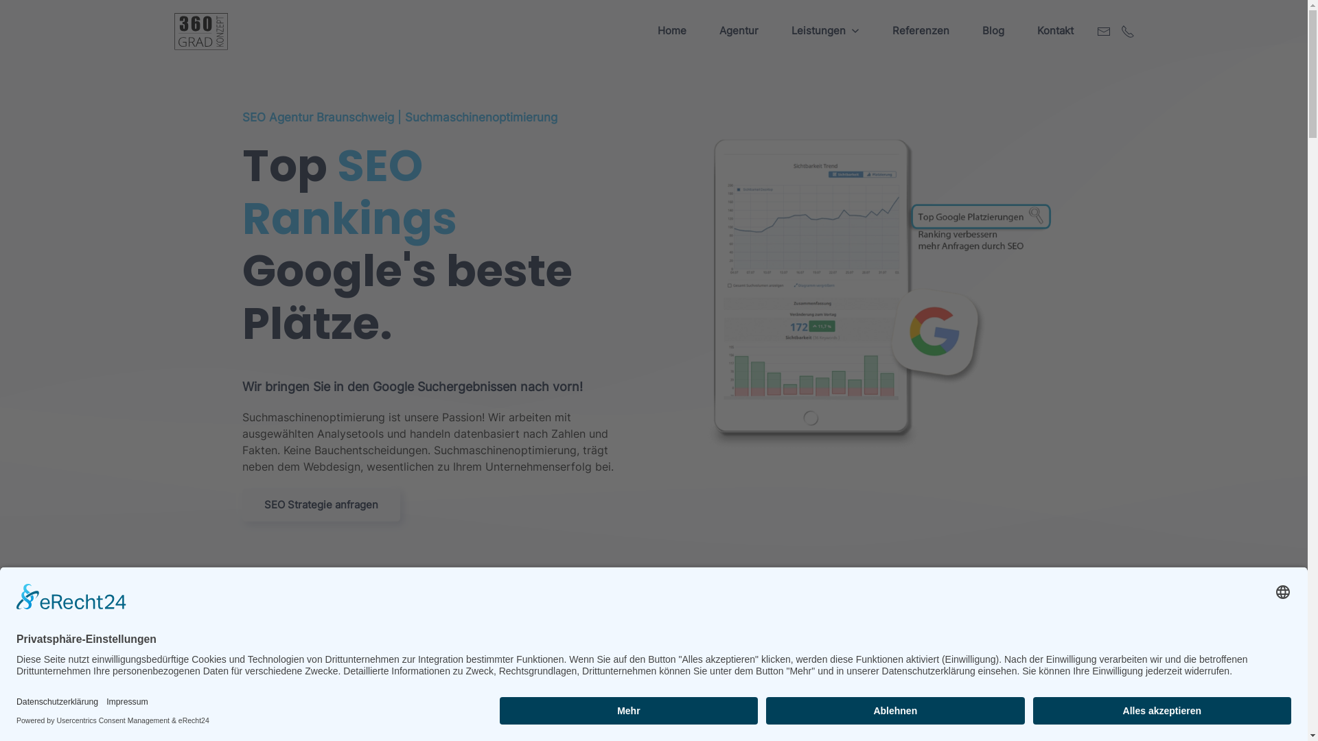 The width and height of the screenshot is (1318, 741). What do you see at coordinates (1054, 31) in the screenshot?
I see `Kontakt` at bounding box center [1054, 31].